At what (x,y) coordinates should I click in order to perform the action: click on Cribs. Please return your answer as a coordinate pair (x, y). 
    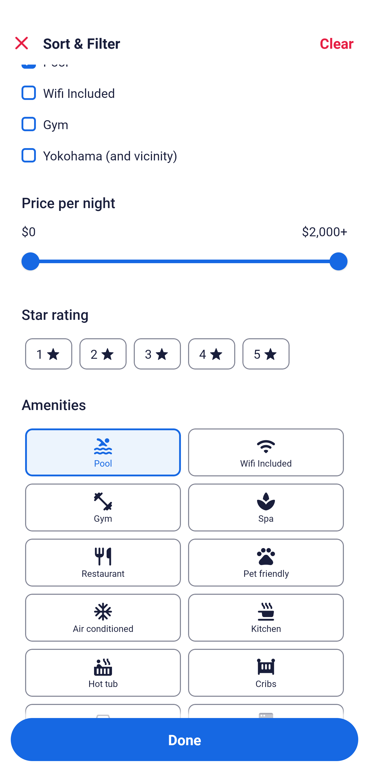
    Looking at the image, I should click on (266, 672).